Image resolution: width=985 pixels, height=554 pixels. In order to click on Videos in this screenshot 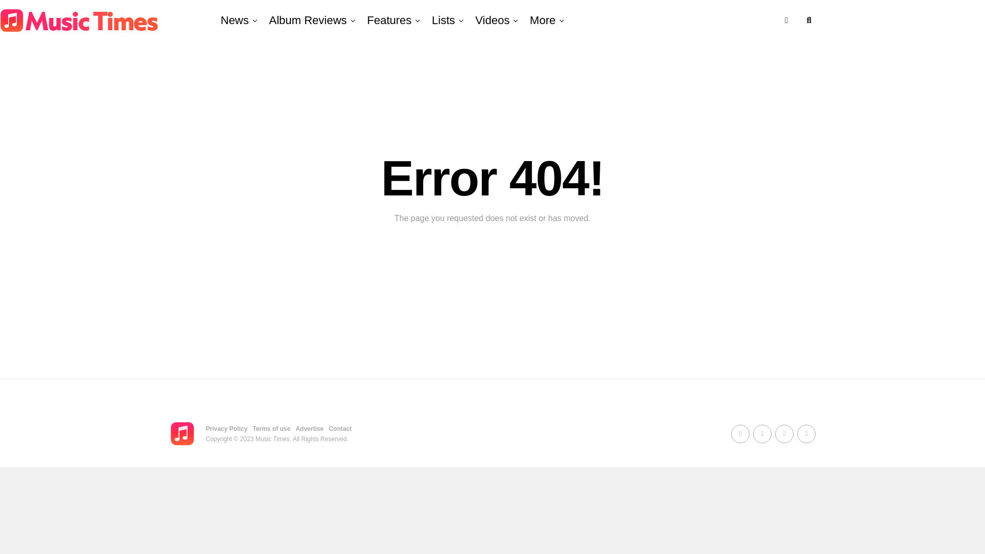, I will do `click(493, 21)`.